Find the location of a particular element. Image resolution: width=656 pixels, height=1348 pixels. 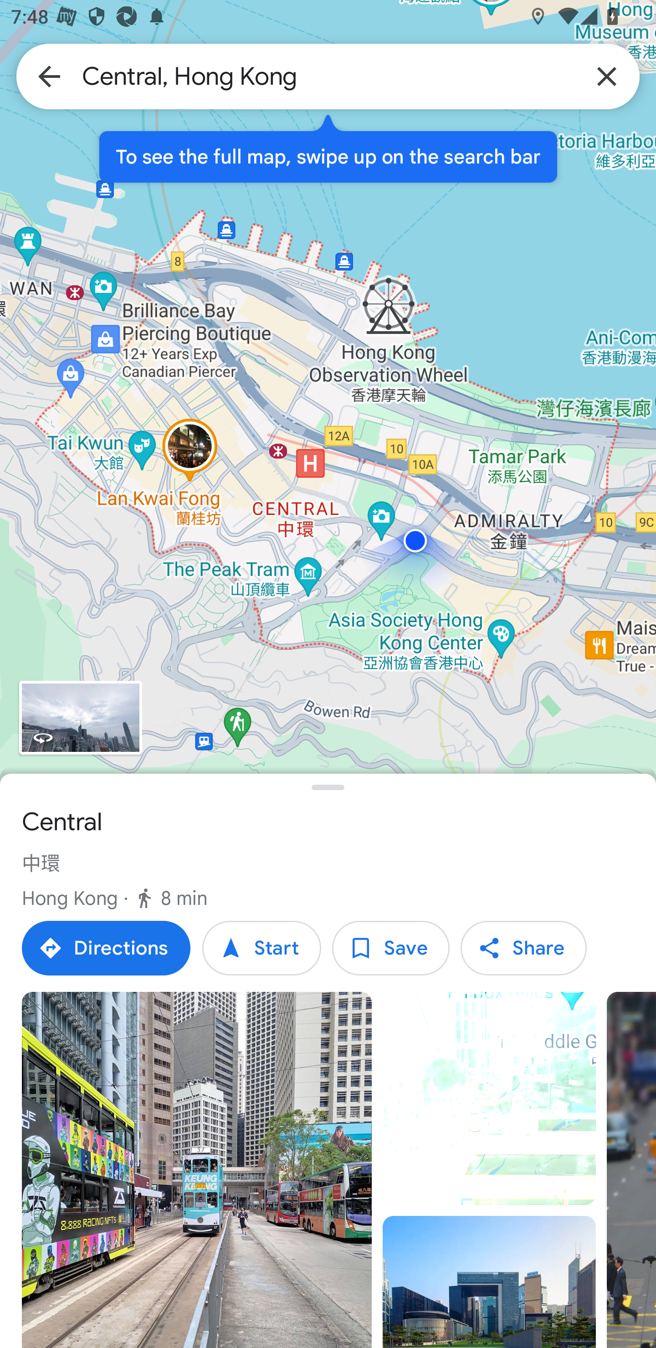

View Street view imagery for Central is located at coordinates (80, 718).